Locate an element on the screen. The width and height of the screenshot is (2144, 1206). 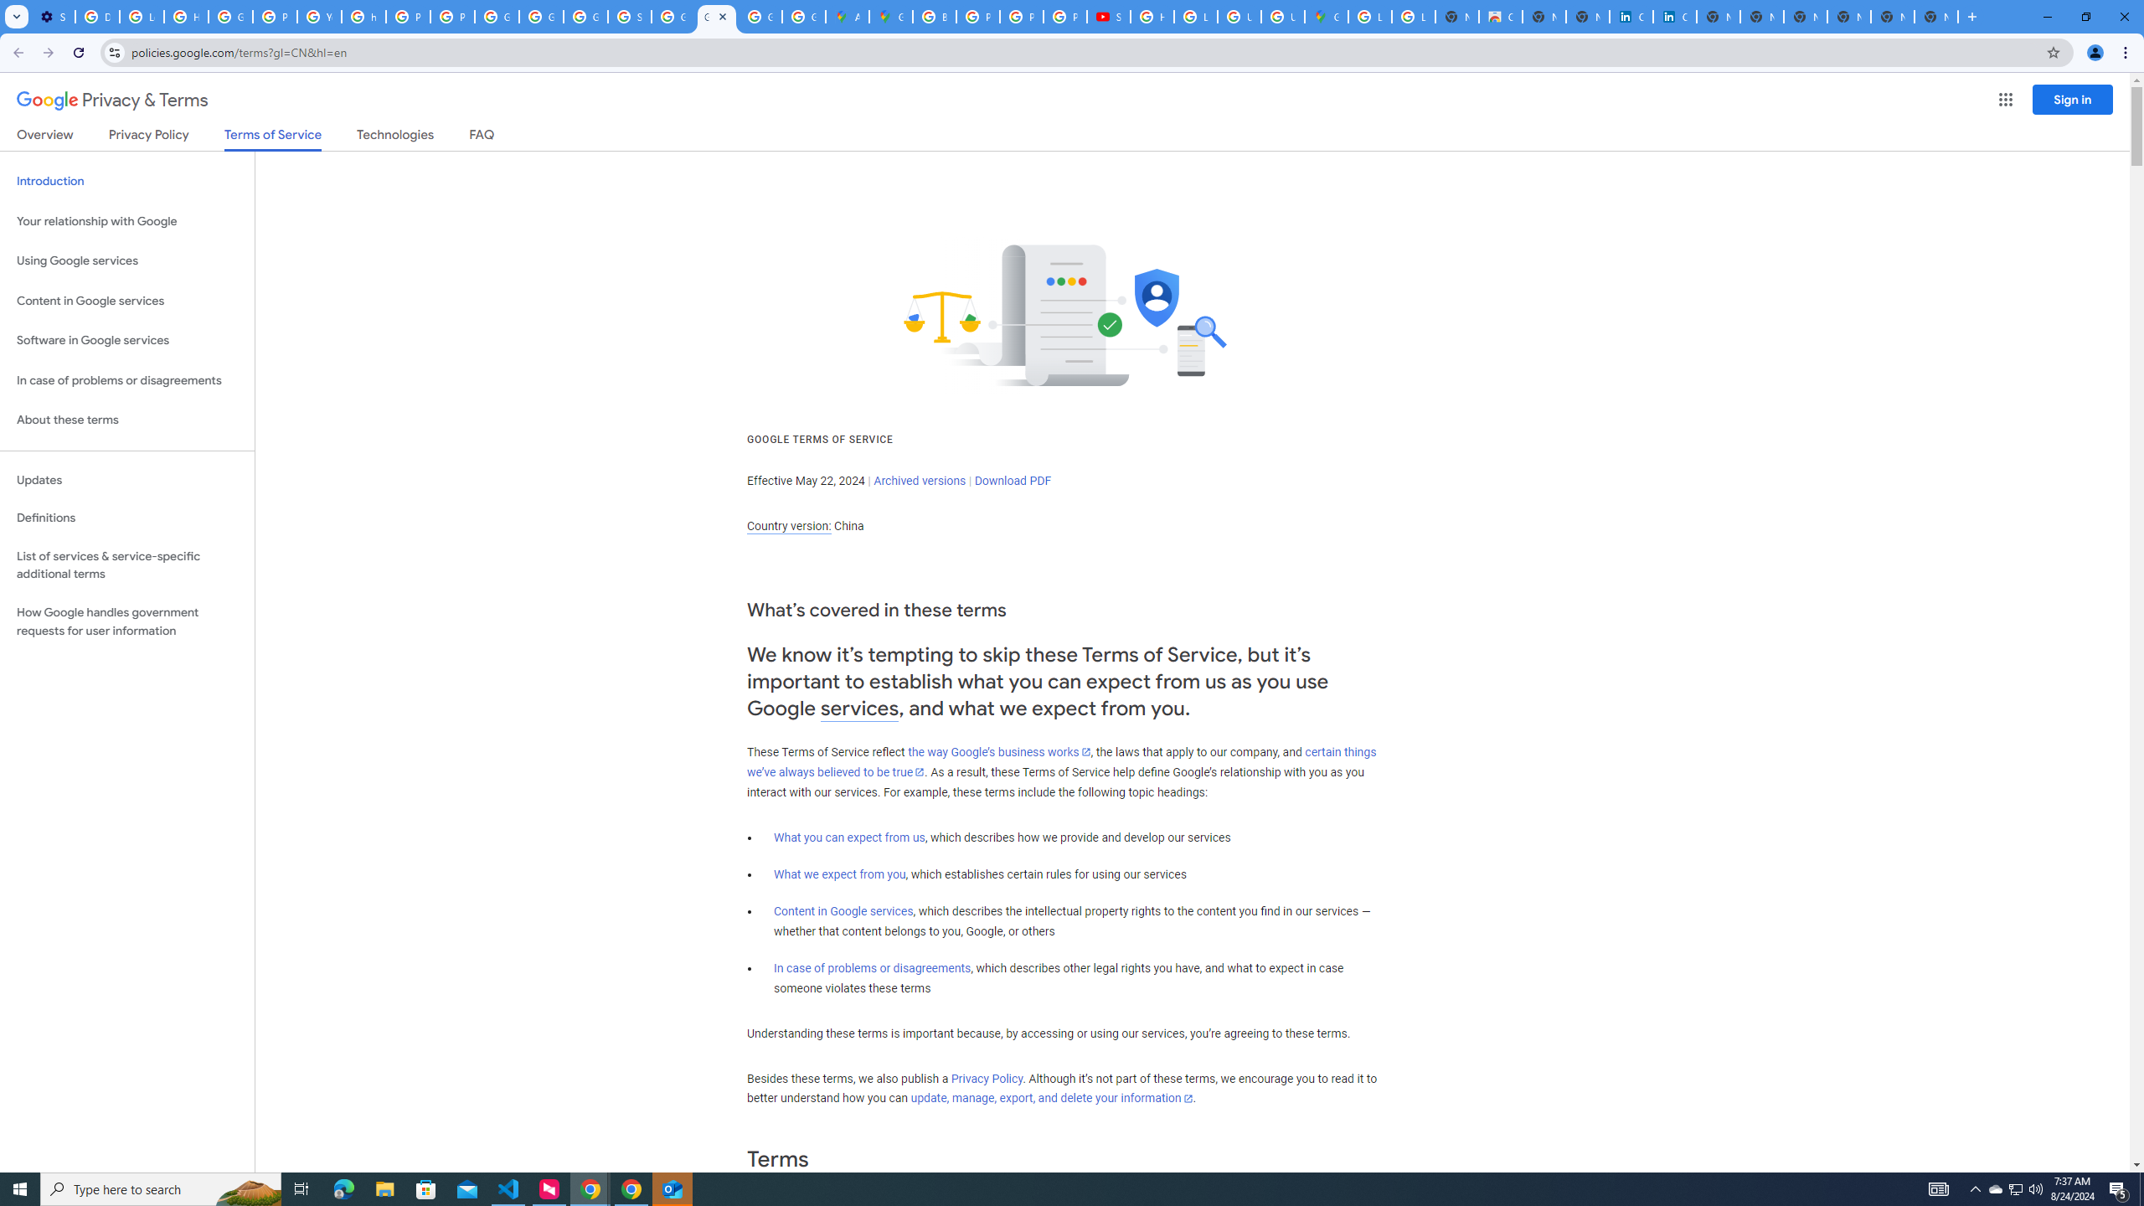
Google Maps is located at coordinates (1325, 17).